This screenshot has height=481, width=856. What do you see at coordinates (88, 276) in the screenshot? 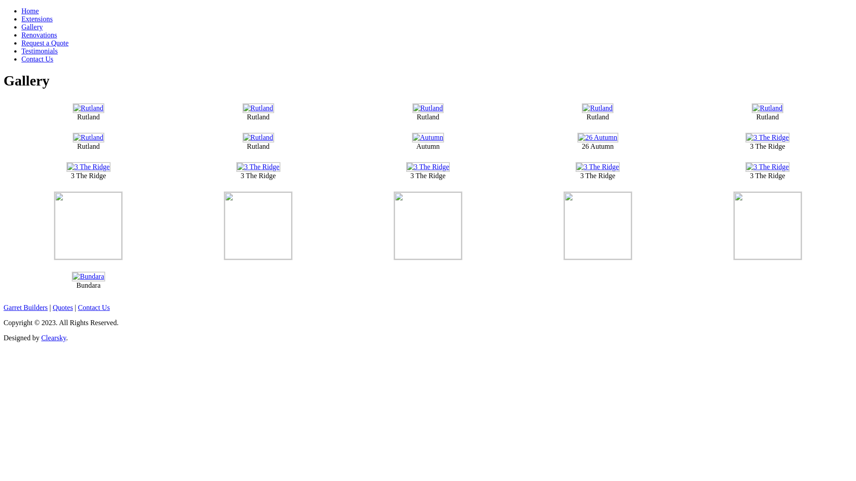
I see `Bundara ` at bounding box center [88, 276].